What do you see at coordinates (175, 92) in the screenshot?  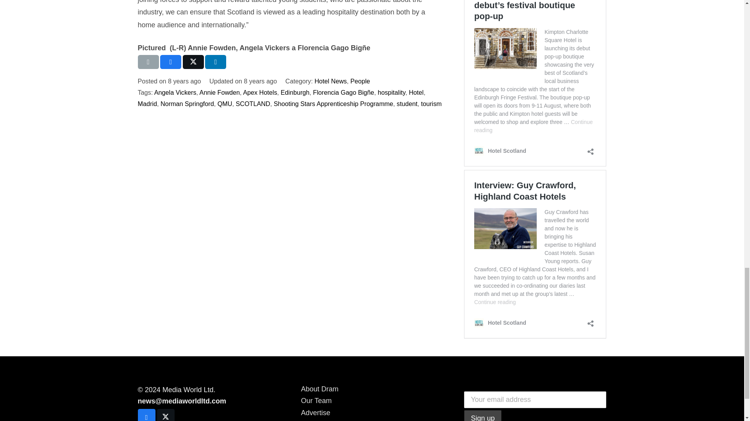 I see `Angela Vickers` at bounding box center [175, 92].